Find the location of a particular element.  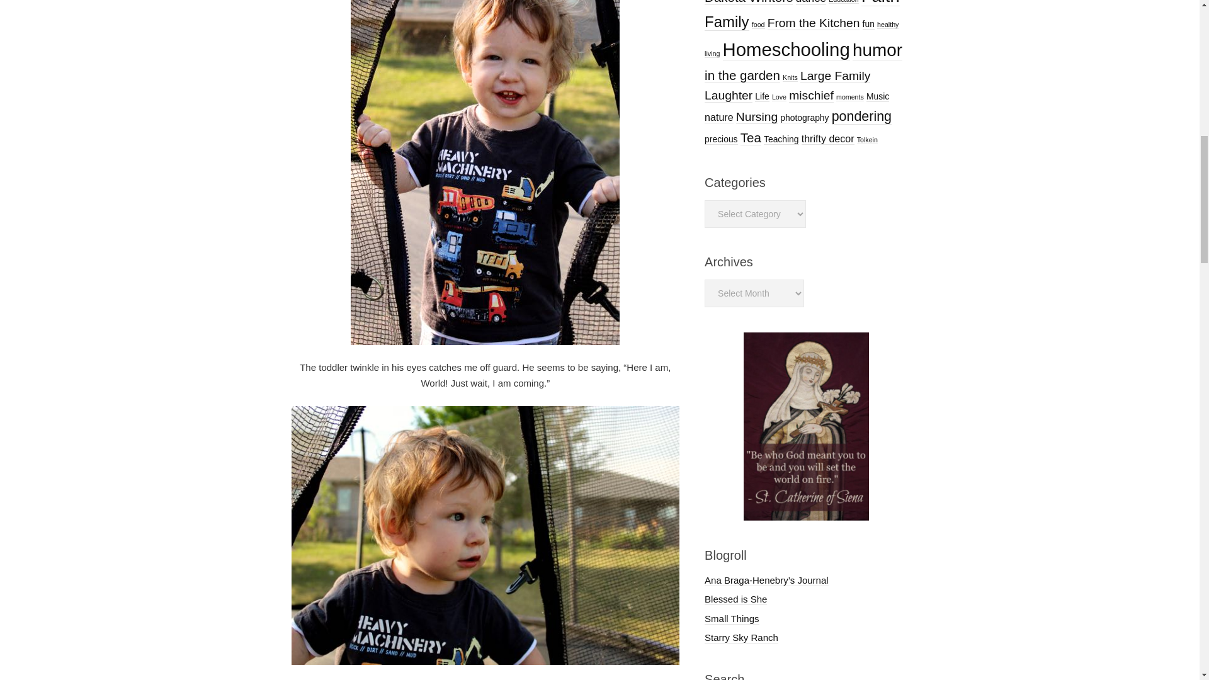

in the garden is located at coordinates (742, 76).